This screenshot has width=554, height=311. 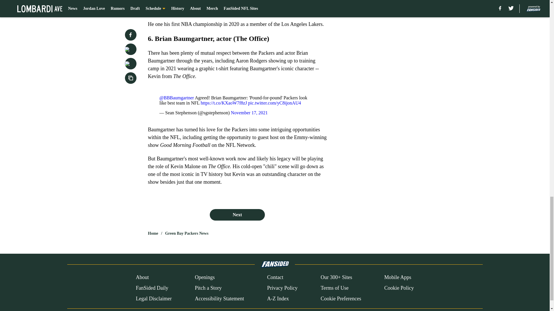 What do you see at coordinates (237, 215) in the screenshot?
I see `Next` at bounding box center [237, 215].